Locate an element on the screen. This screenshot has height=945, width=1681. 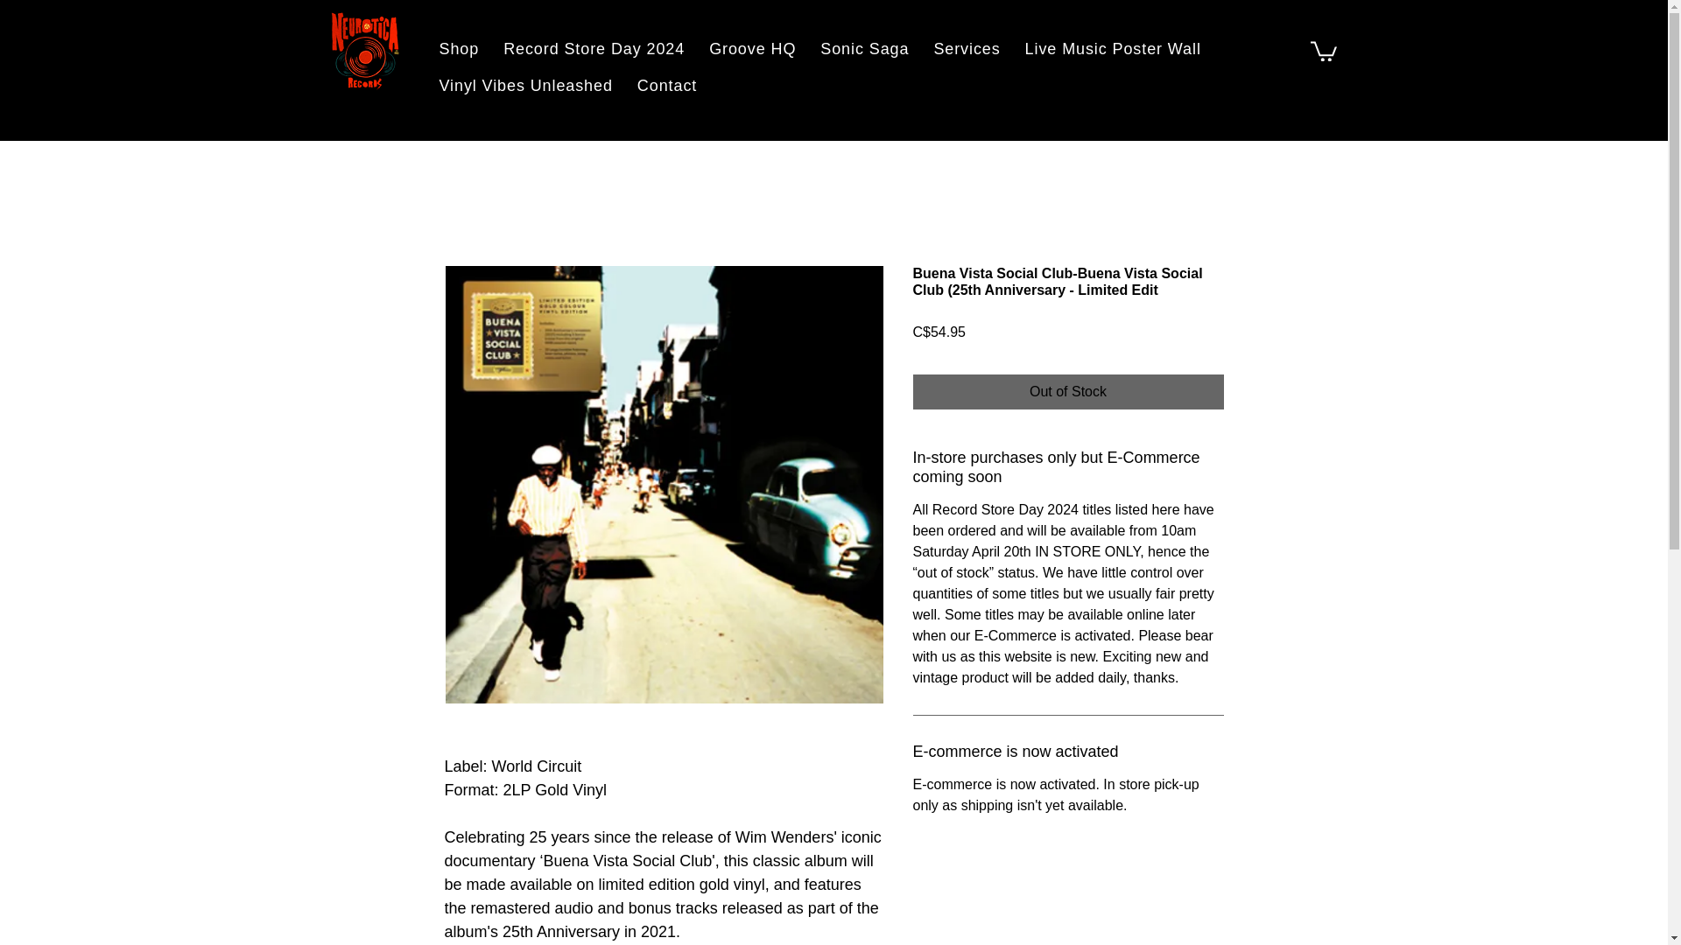
Shop is located at coordinates (459, 49).